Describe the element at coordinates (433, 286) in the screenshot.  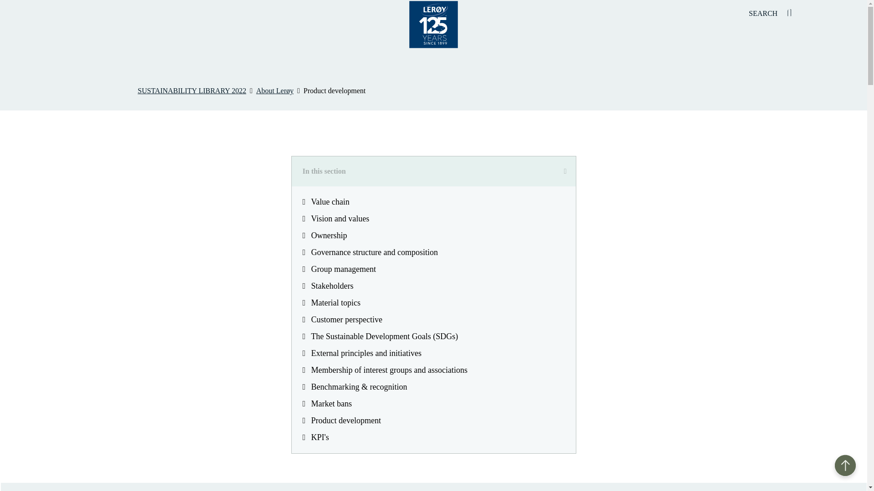
I see `Stakeholders` at that location.